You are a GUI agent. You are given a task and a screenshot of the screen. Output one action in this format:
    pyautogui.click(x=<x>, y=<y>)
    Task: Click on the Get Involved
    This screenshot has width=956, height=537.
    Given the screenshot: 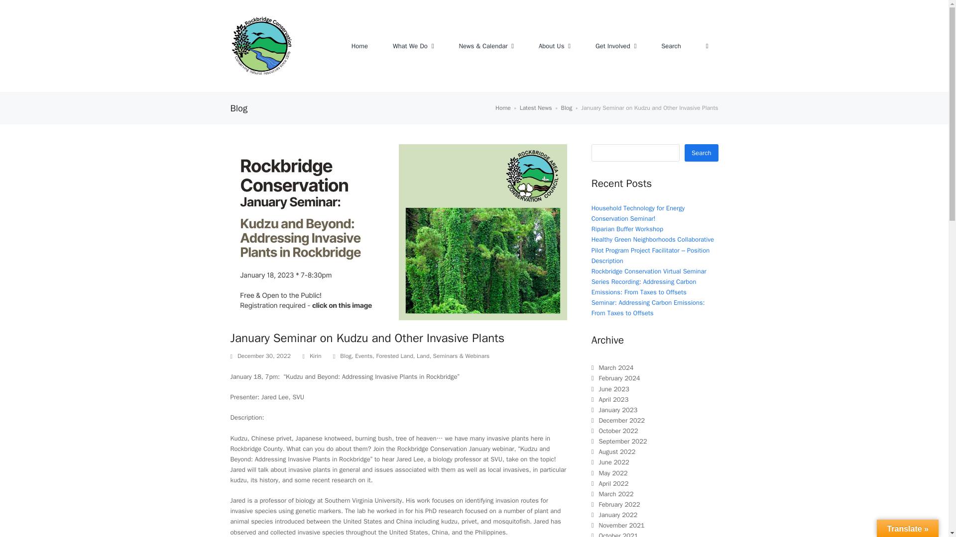 What is the action you would take?
    pyautogui.click(x=615, y=46)
    